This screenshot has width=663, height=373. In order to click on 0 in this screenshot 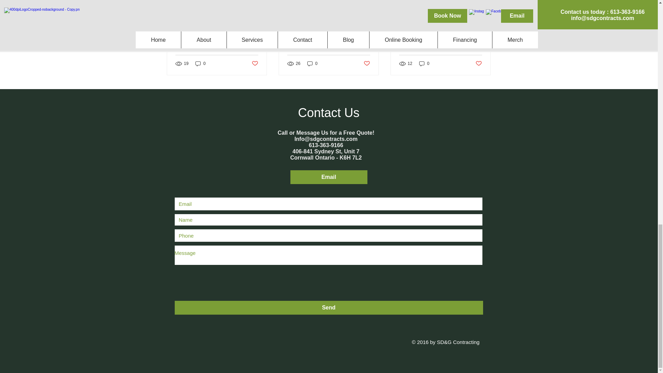, I will do `click(312, 64)`.